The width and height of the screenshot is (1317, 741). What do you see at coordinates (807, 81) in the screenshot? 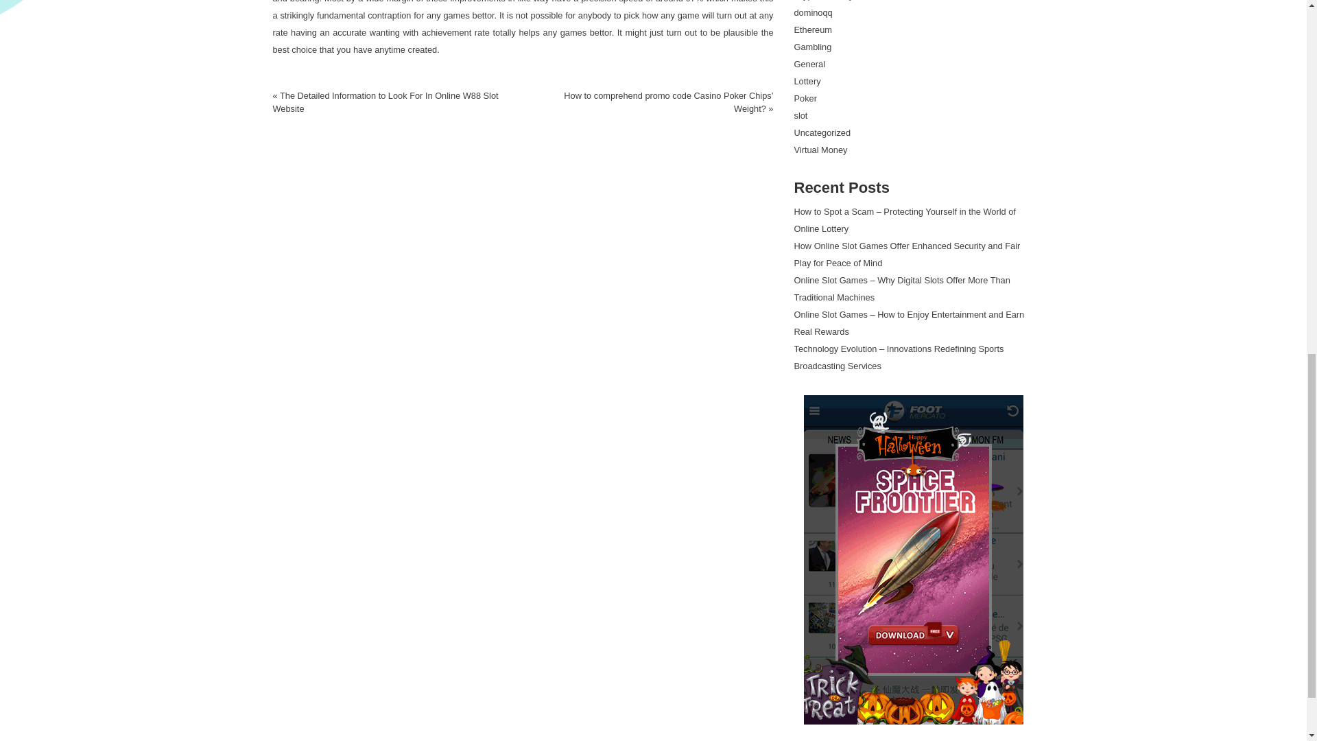
I see `Lottery` at bounding box center [807, 81].